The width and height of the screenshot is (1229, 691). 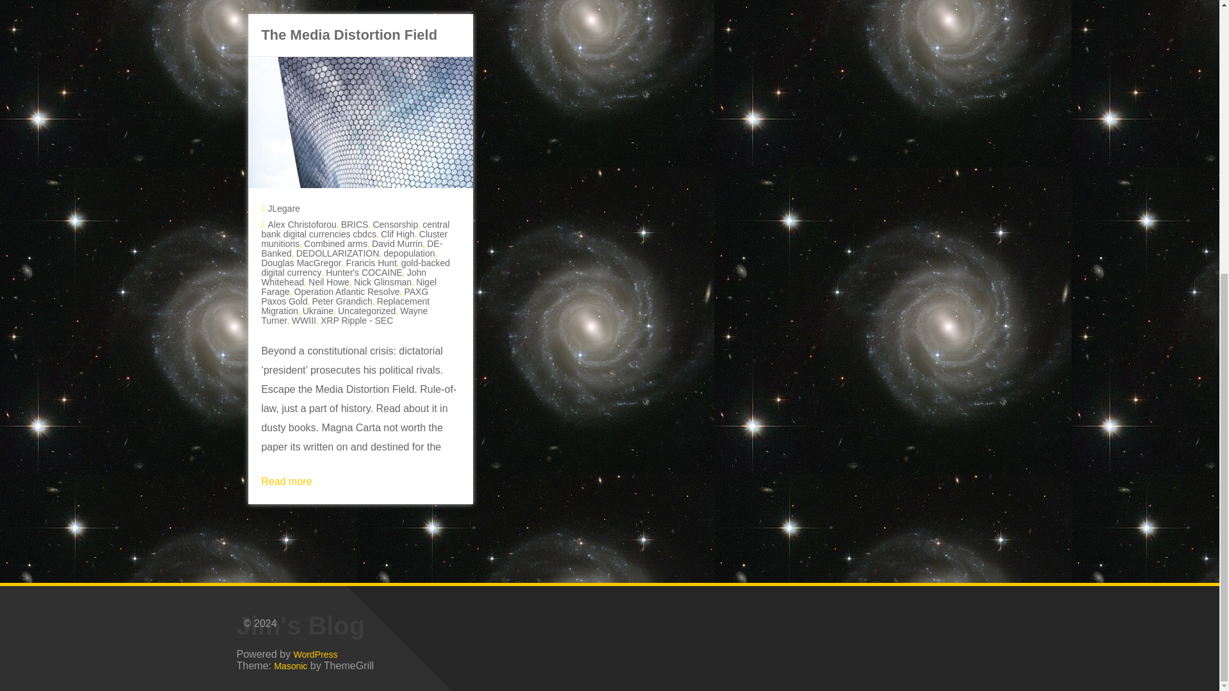 What do you see at coordinates (344, 315) in the screenshot?
I see `Wayne Turner` at bounding box center [344, 315].